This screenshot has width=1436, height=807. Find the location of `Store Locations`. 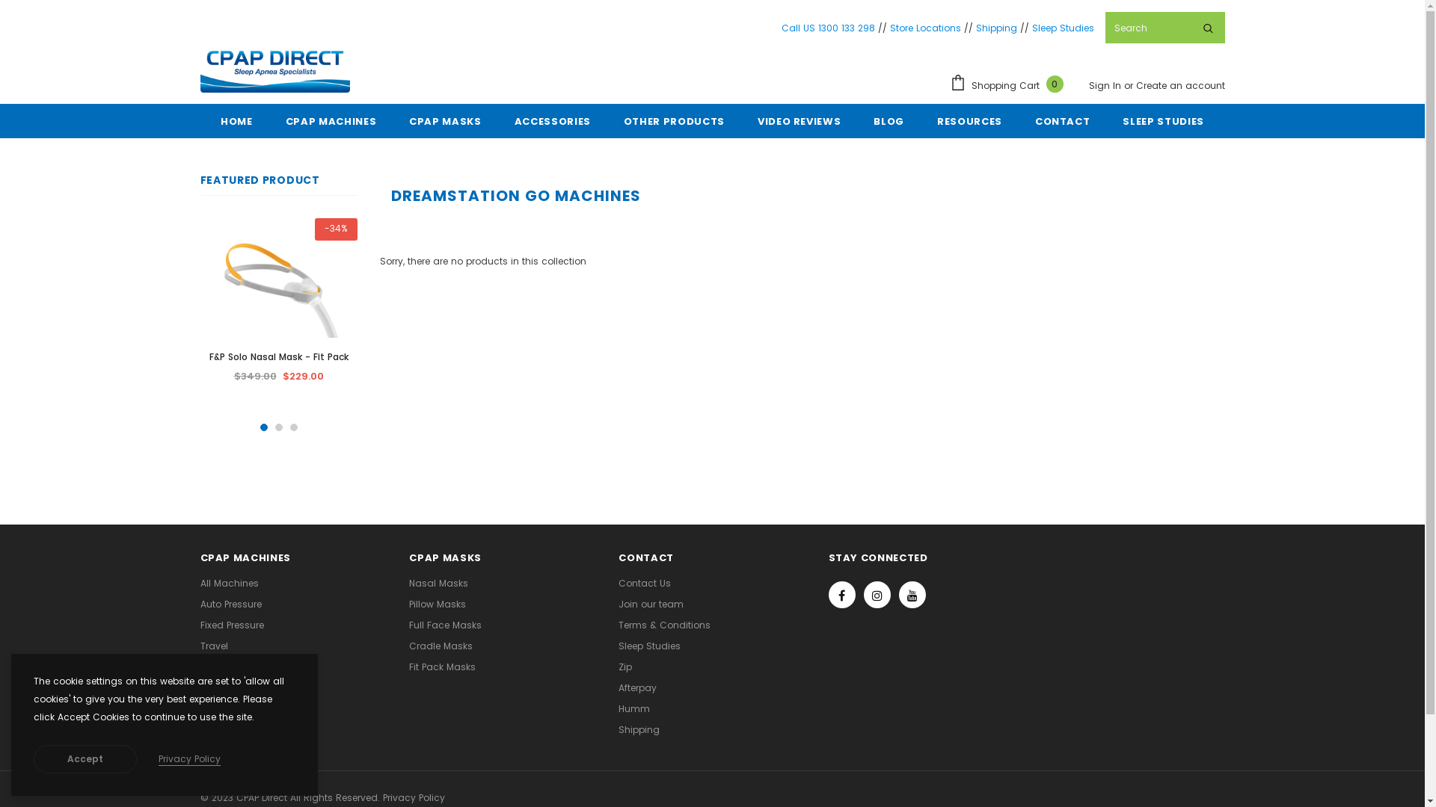

Store Locations is located at coordinates (926, 27).